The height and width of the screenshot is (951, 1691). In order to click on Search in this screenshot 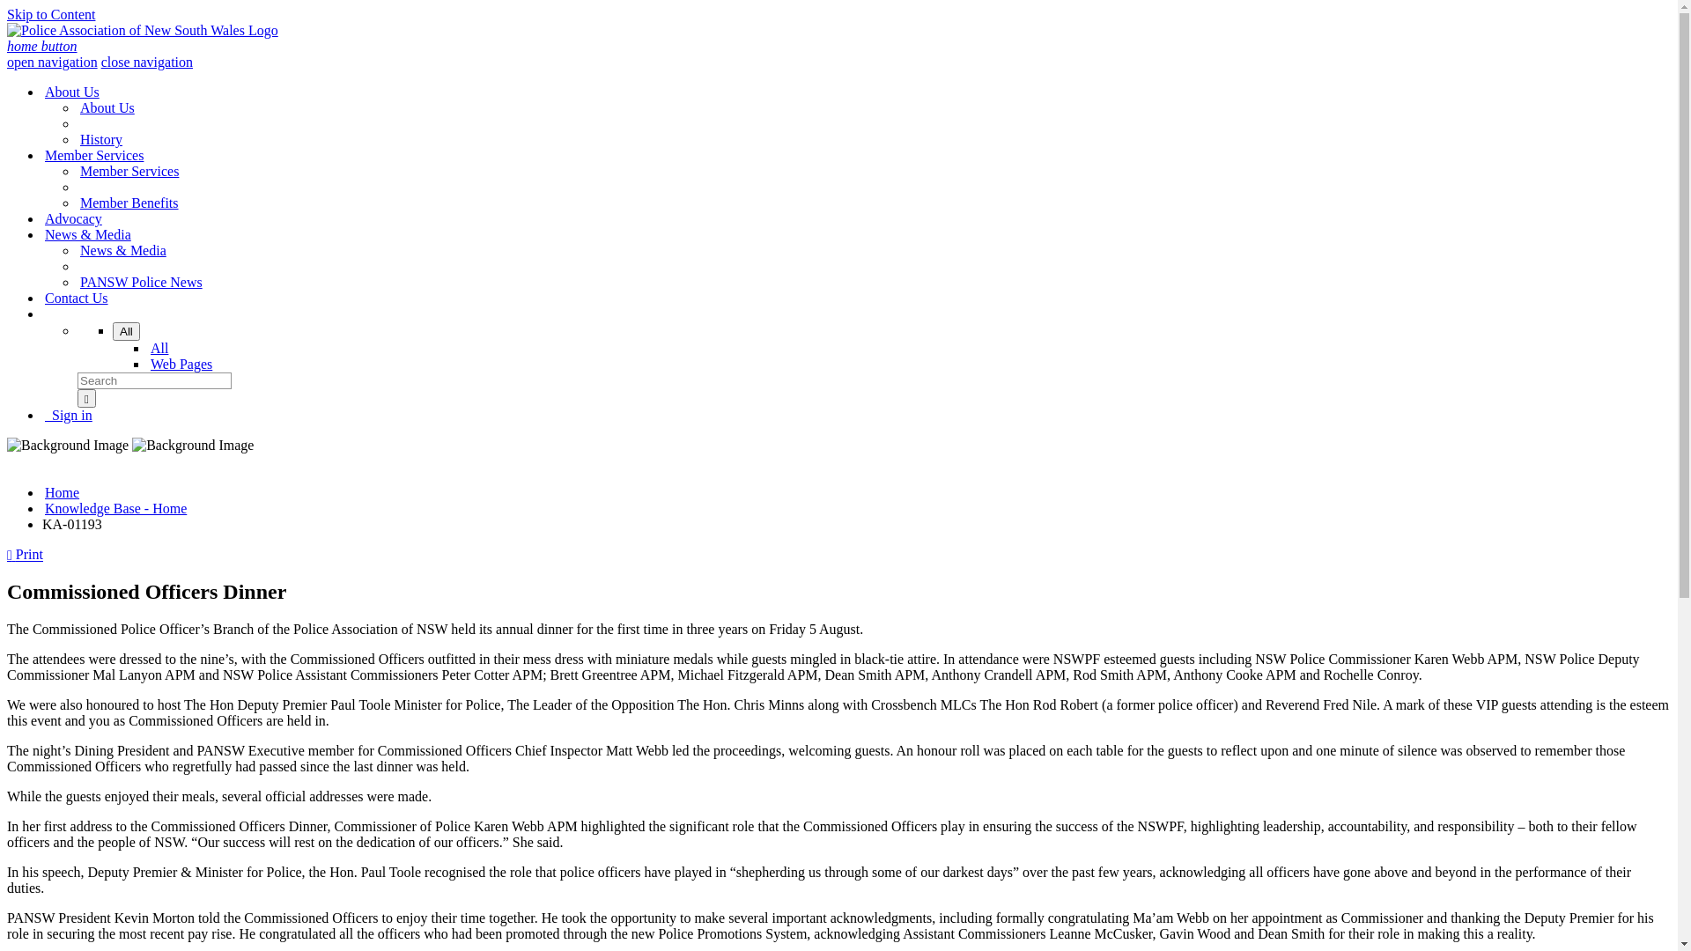, I will do `click(155, 380)`.